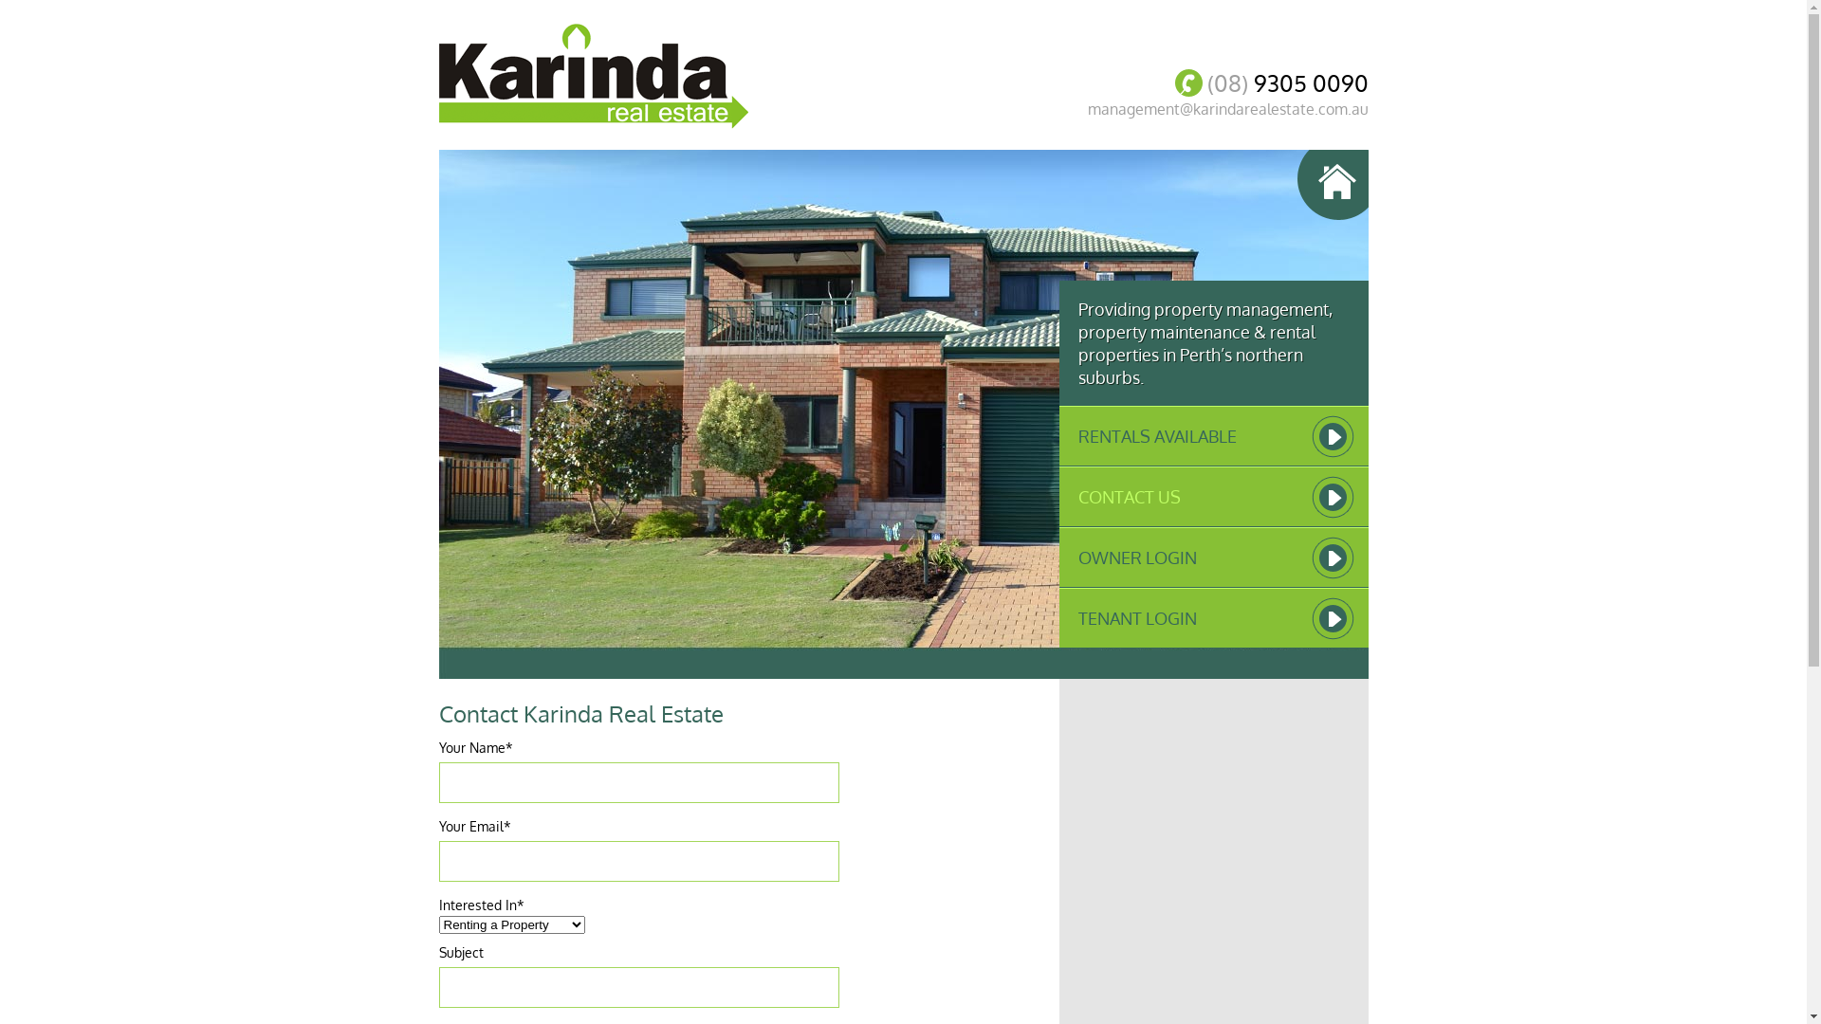 The width and height of the screenshot is (1821, 1024). What do you see at coordinates (593, 76) in the screenshot?
I see `Karinda Real Estate Perth North` at bounding box center [593, 76].